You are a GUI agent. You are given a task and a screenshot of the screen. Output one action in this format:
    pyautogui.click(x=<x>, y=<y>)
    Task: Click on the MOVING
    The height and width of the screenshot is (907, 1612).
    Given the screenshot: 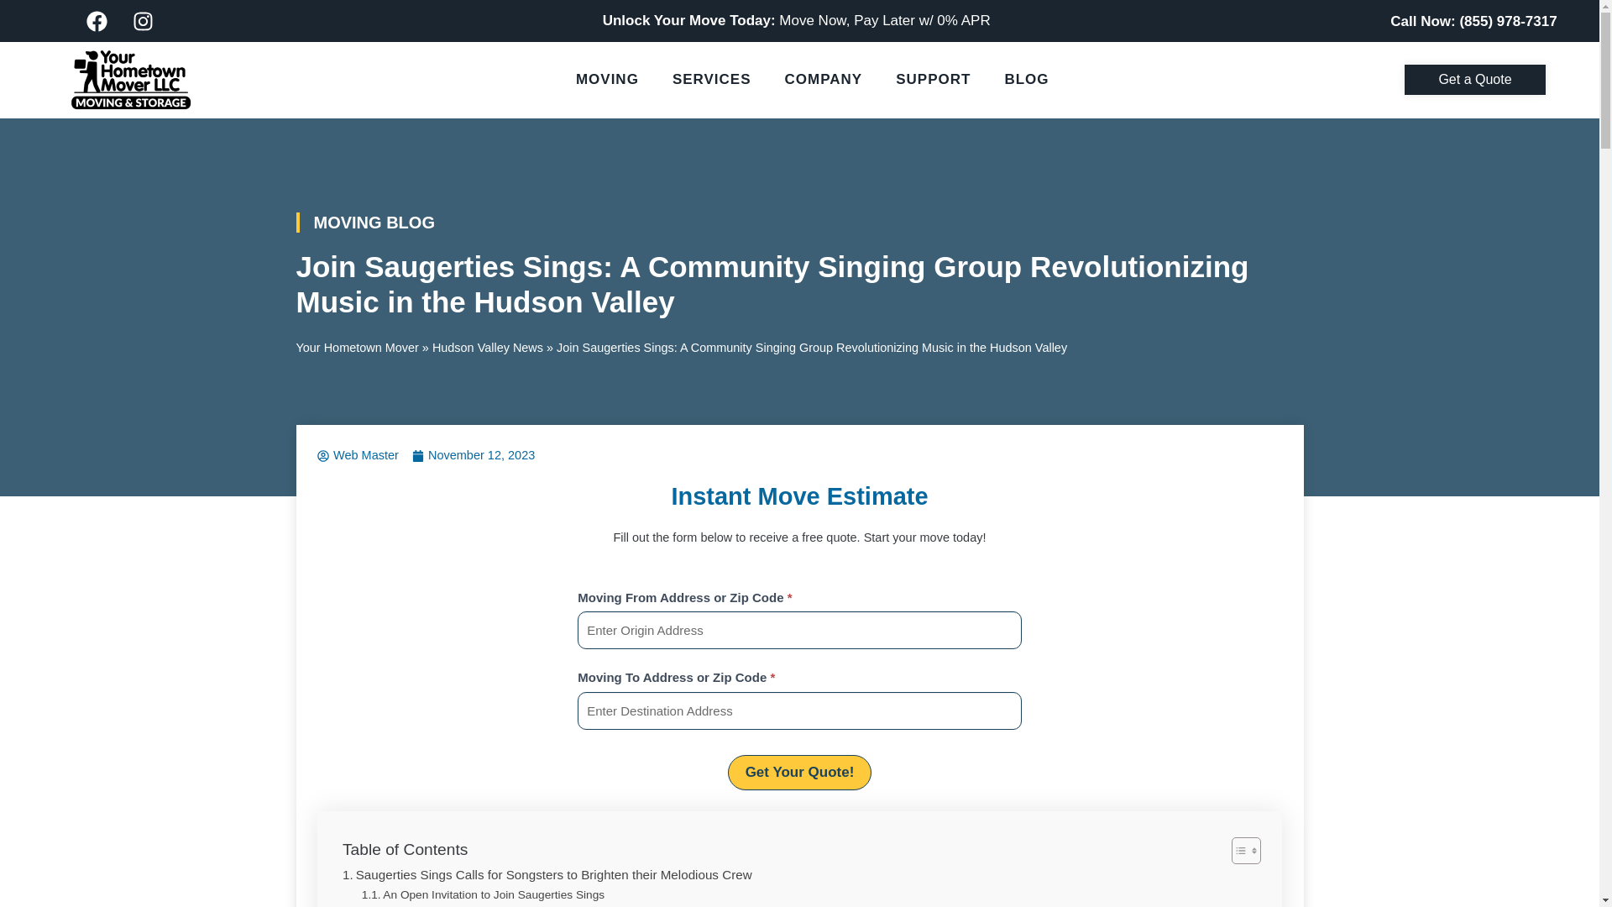 What is the action you would take?
    pyautogui.click(x=608, y=79)
    